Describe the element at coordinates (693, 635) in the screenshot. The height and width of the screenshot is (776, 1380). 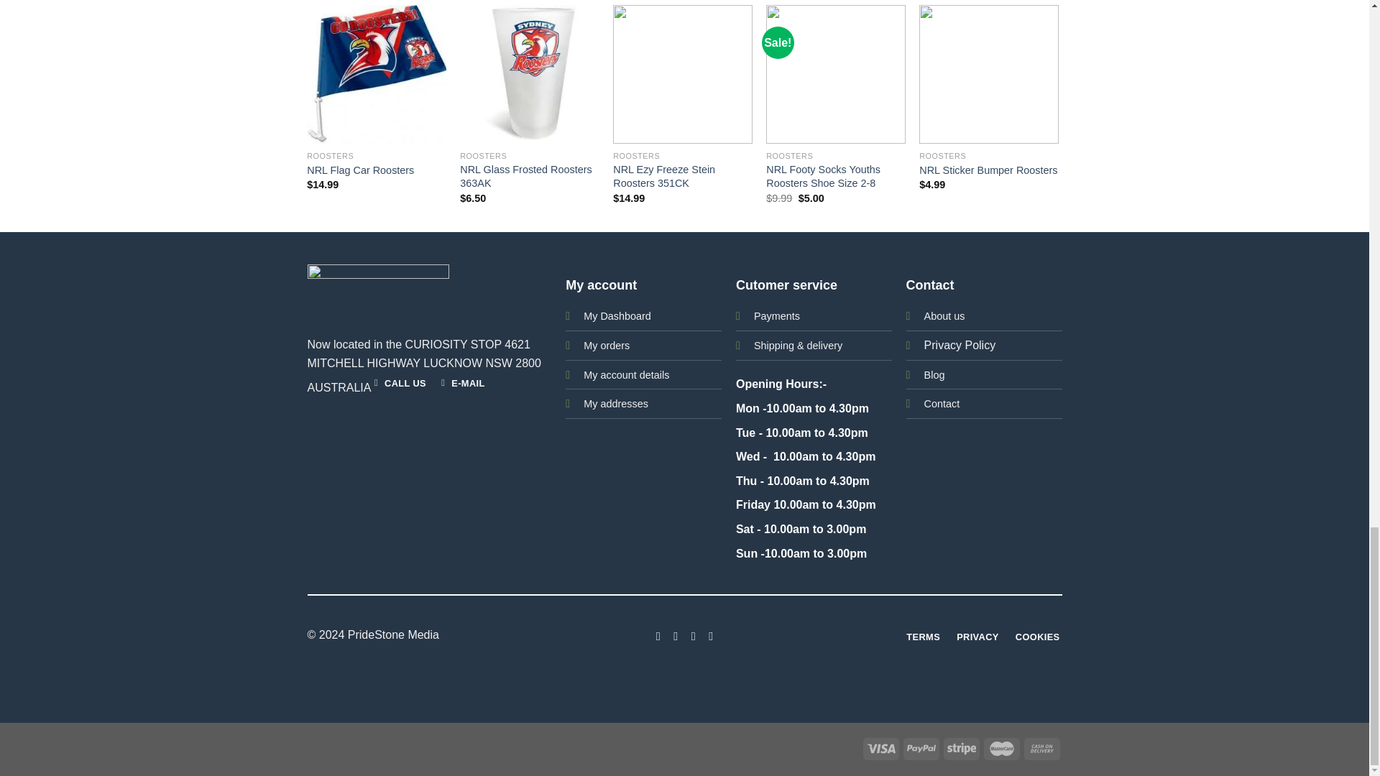
I see `Follow on Twitter` at that location.